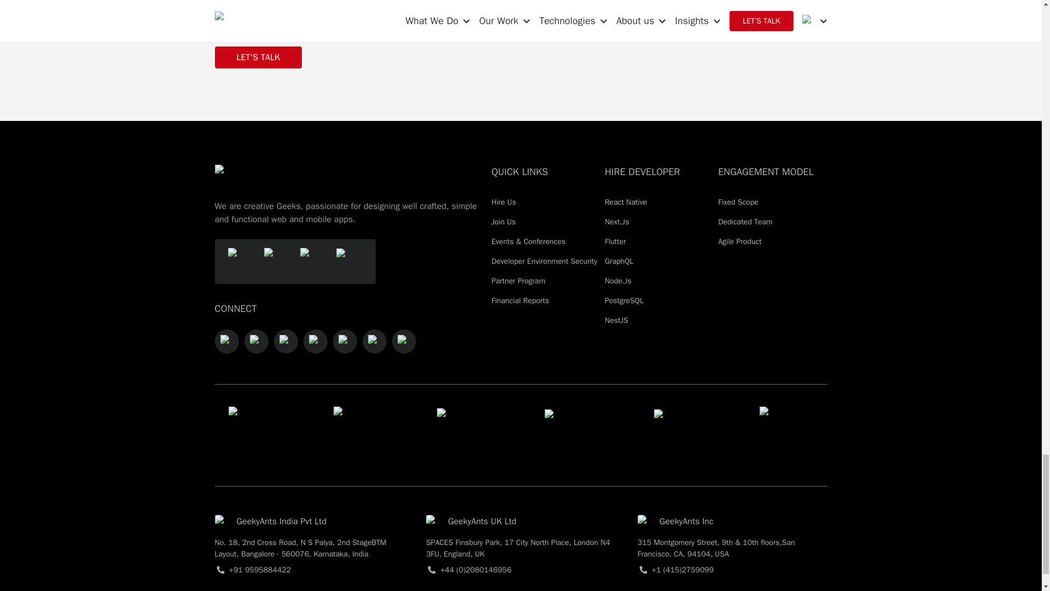 Image resolution: width=1050 pixels, height=591 pixels. What do you see at coordinates (546, 222) in the screenshot?
I see `Join Us` at bounding box center [546, 222].